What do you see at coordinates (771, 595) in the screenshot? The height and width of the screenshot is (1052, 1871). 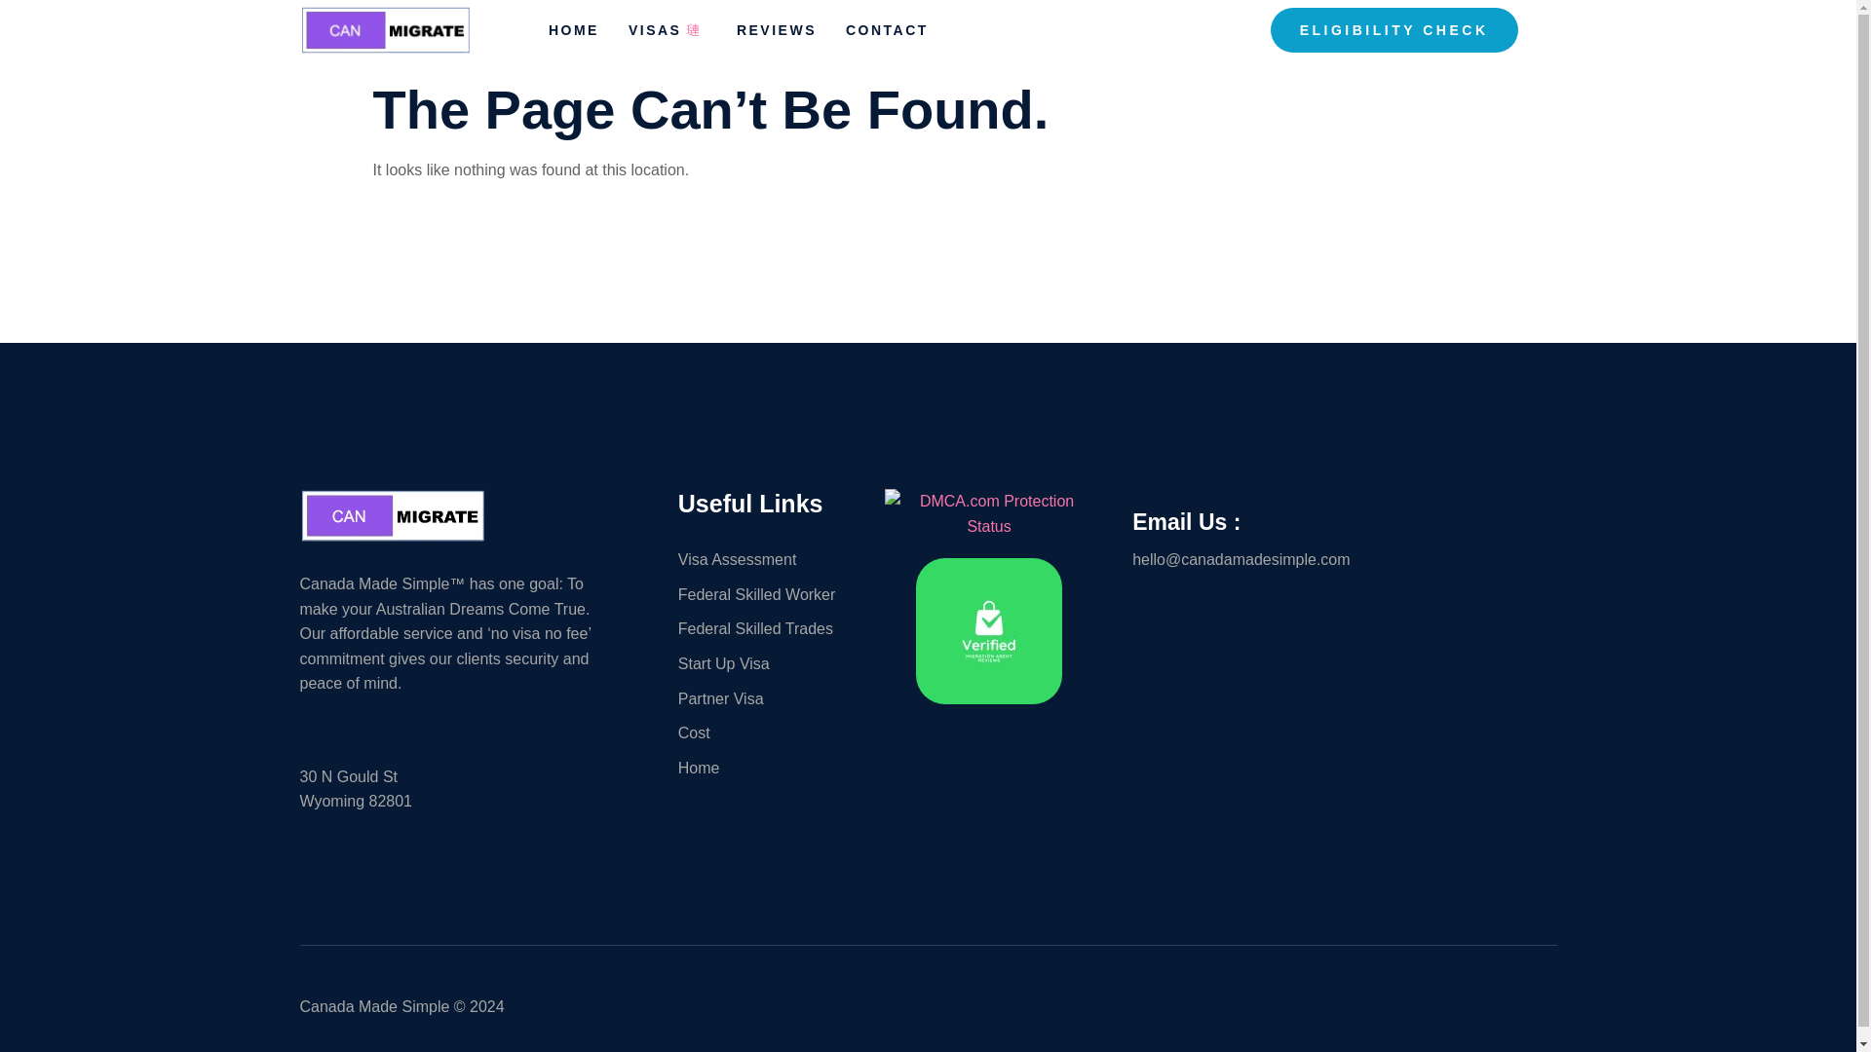 I see `Federal Skilled Worker` at bounding box center [771, 595].